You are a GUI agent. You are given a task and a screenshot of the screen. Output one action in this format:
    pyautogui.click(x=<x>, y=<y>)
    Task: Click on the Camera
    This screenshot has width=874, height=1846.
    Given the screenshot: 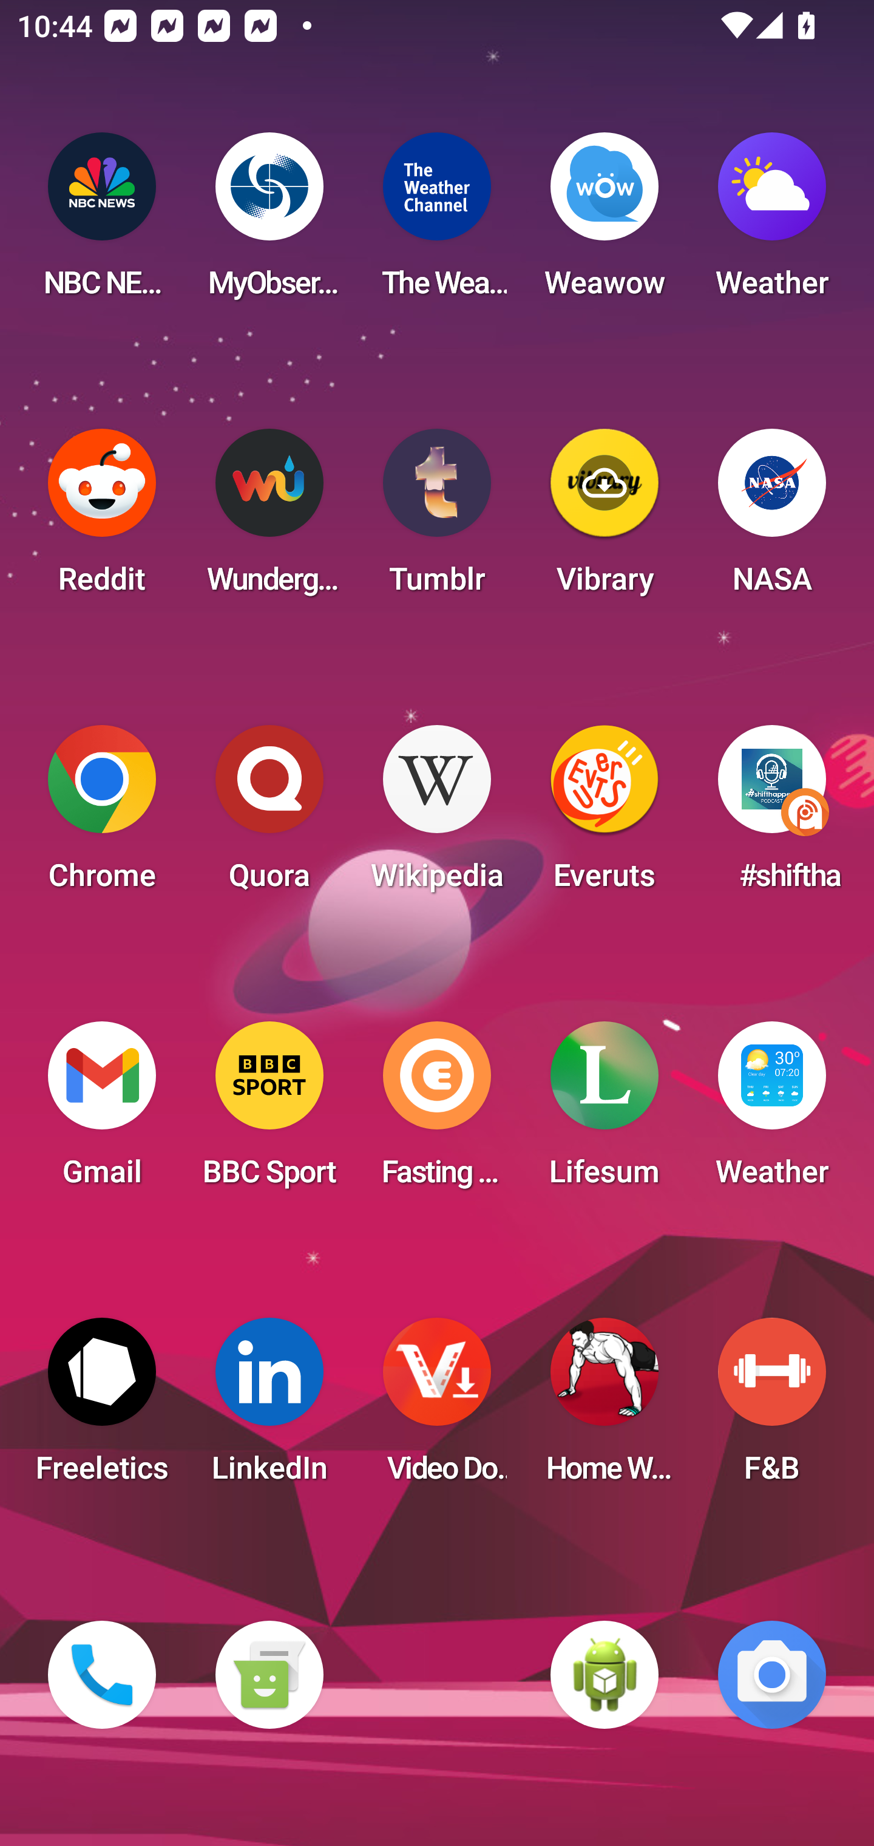 What is the action you would take?
    pyautogui.click(x=772, y=1675)
    